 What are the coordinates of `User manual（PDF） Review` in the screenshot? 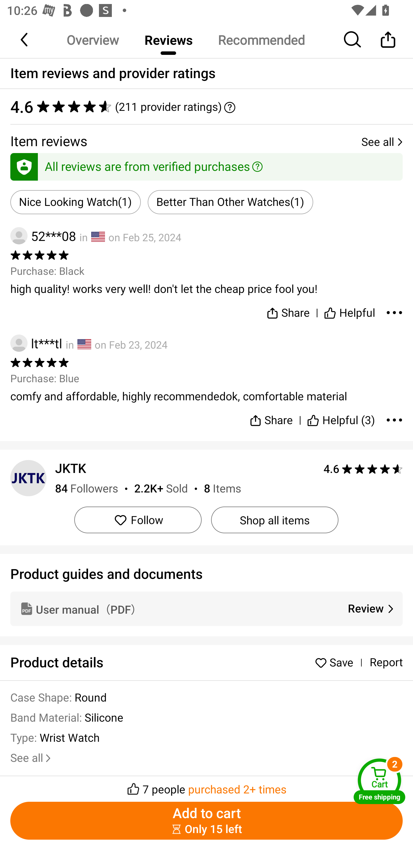 It's located at (206, 608).